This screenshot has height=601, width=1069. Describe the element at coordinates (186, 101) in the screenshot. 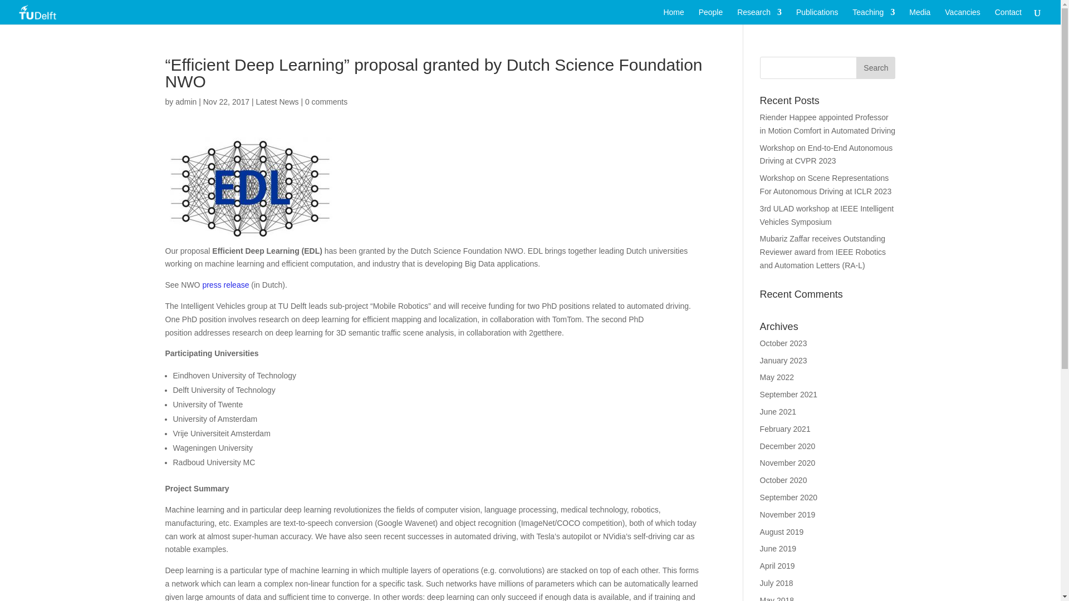

I see `admin` at that location.